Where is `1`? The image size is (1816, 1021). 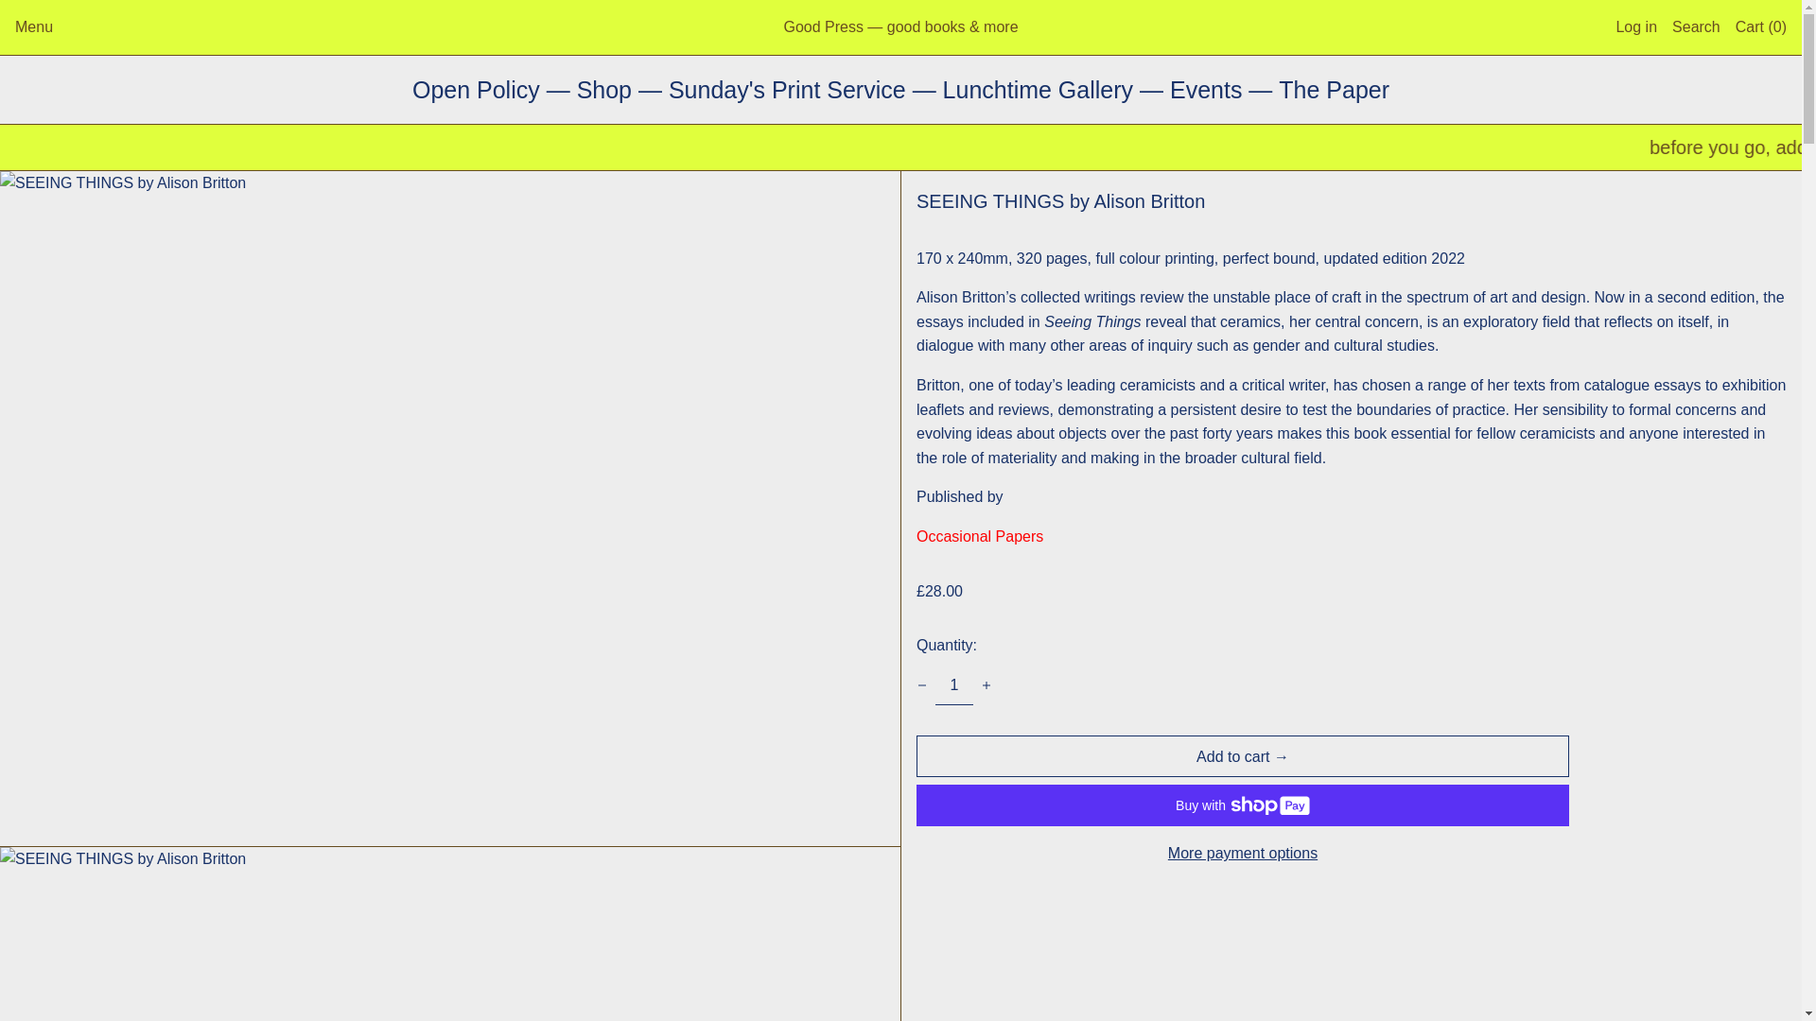
1 is located at coordinates (953, 686).